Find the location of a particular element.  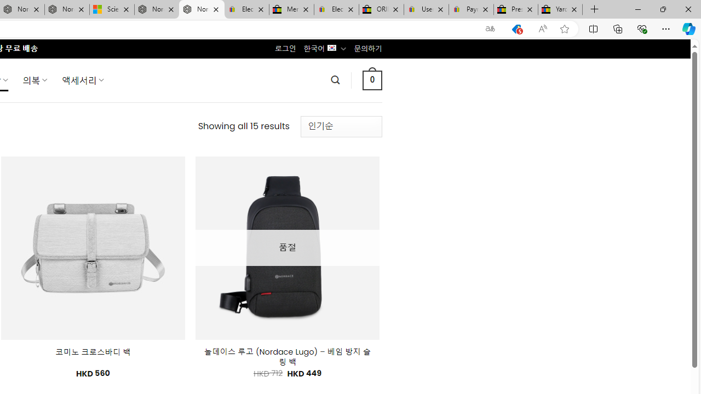

Nordace - Summer Adventures 2024 is located at coordinates (157, 10).